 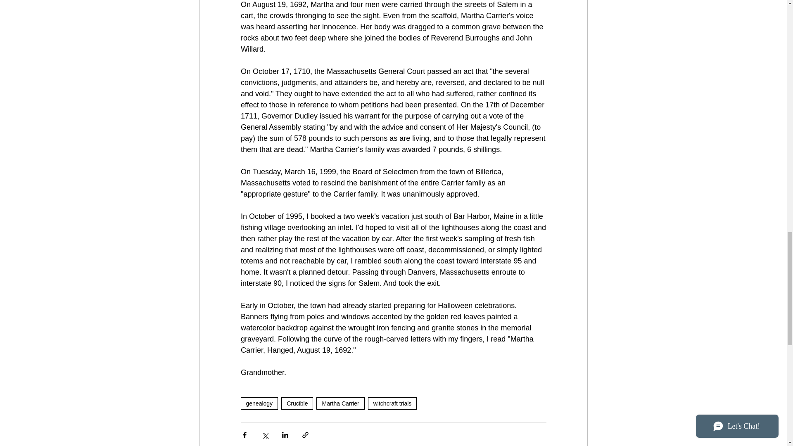 I want to click on Crucible, so click(x=297, y=403).